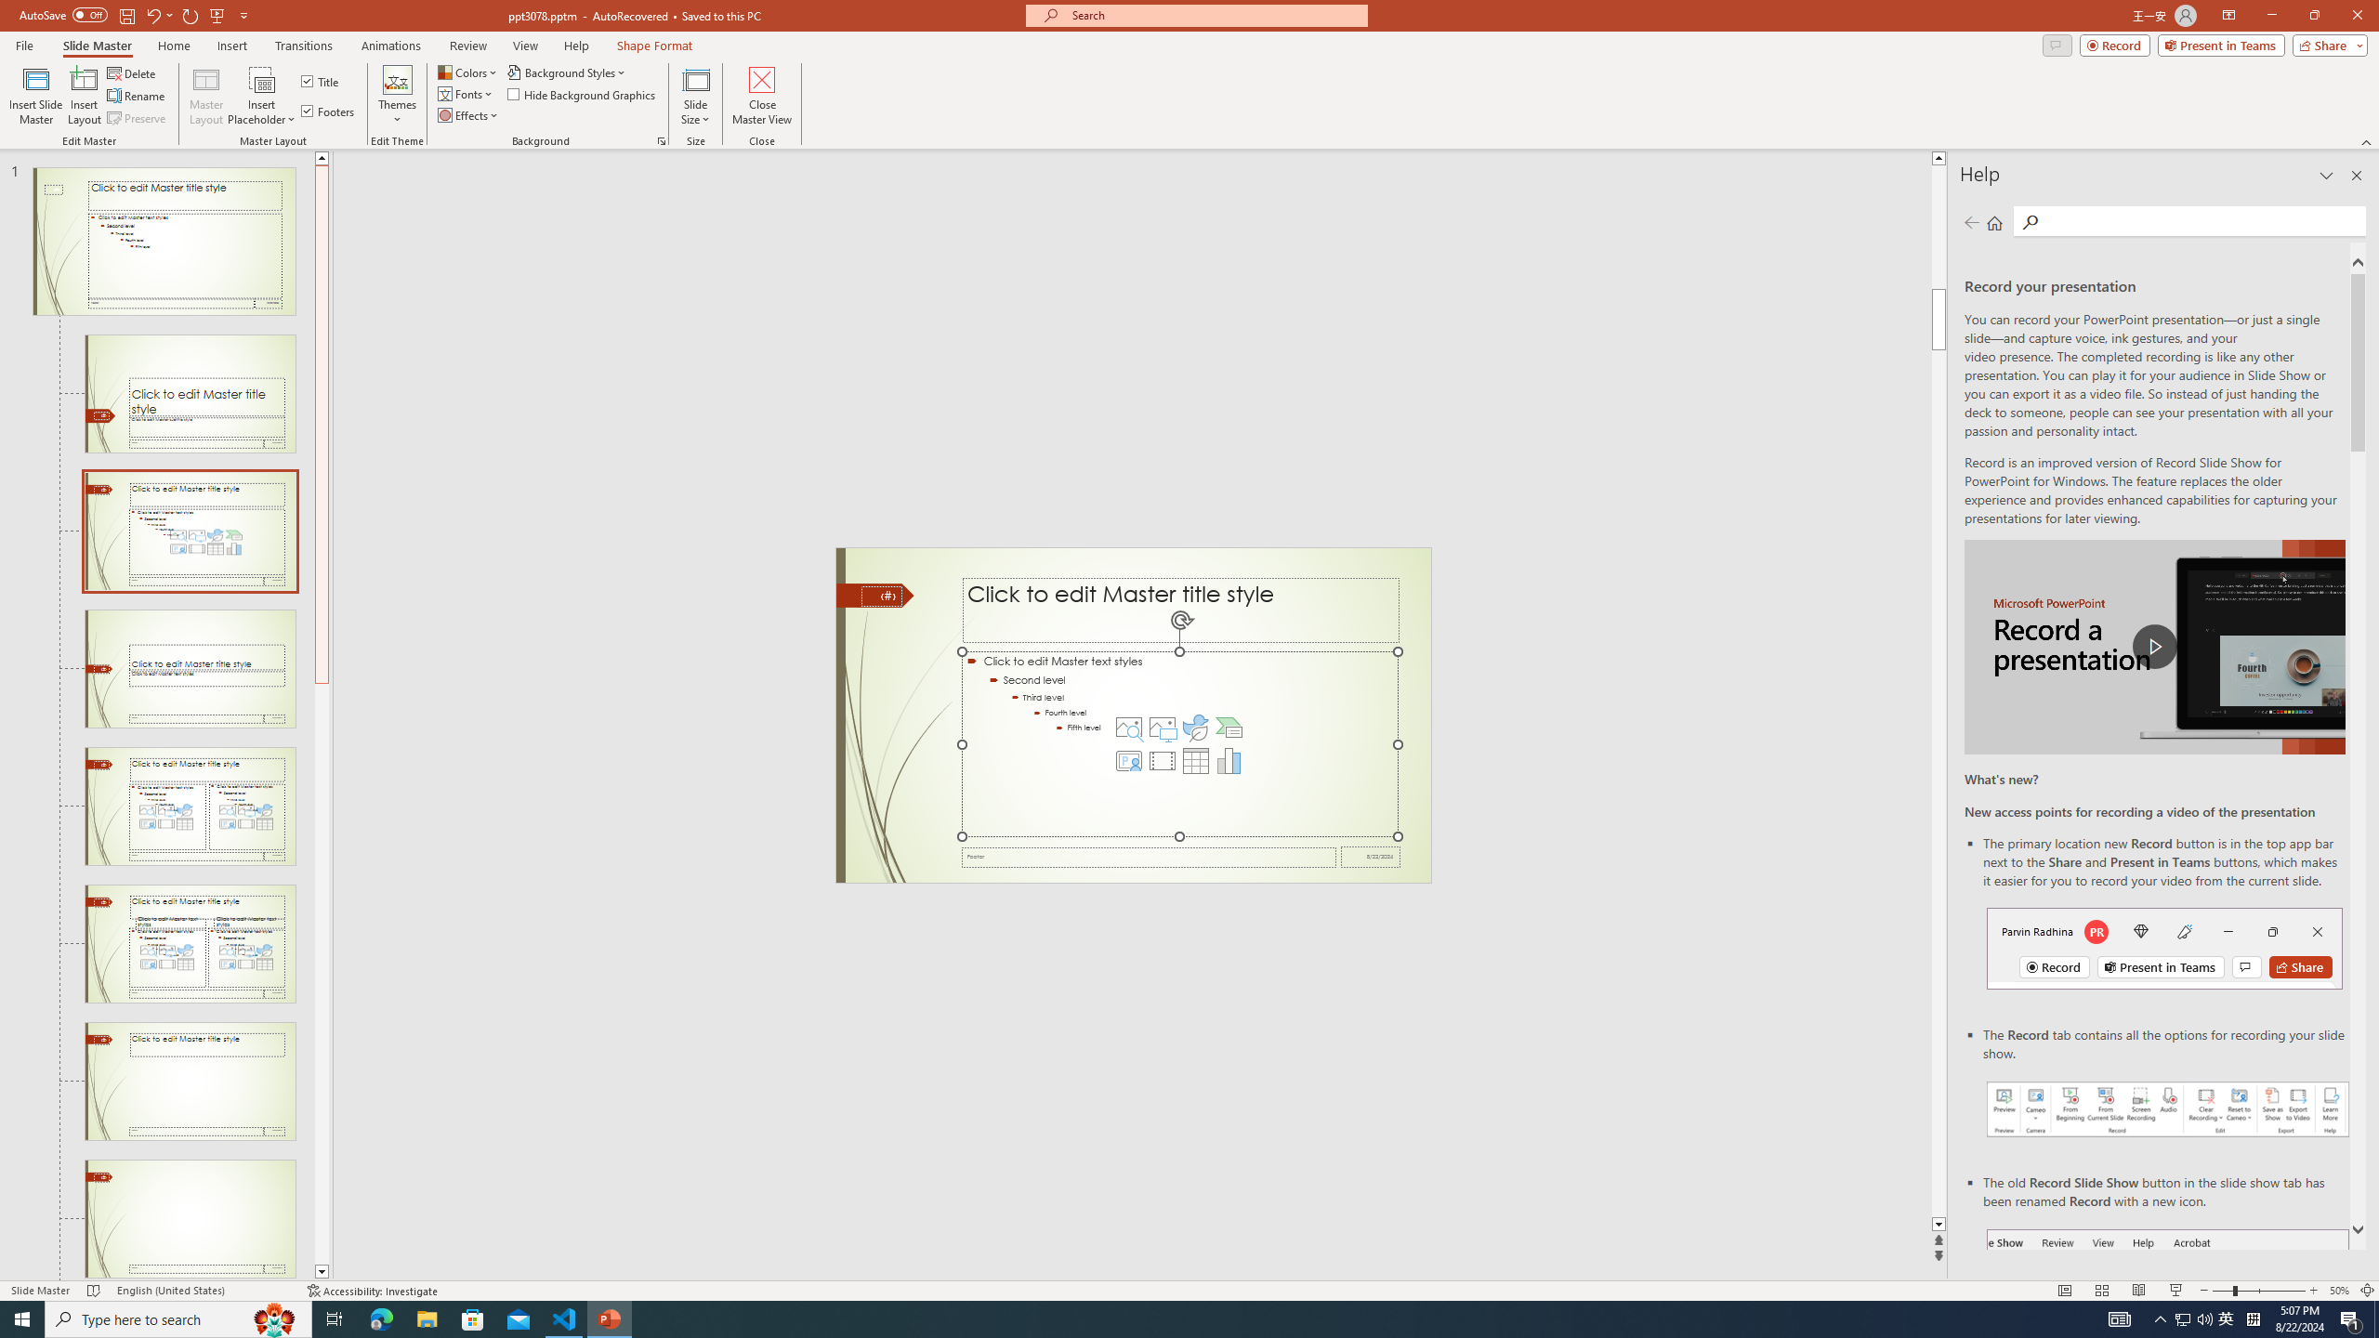 The width and height of the screenshot is (2379, 1338). I want to click on Freeform 11, so click(875, 595).